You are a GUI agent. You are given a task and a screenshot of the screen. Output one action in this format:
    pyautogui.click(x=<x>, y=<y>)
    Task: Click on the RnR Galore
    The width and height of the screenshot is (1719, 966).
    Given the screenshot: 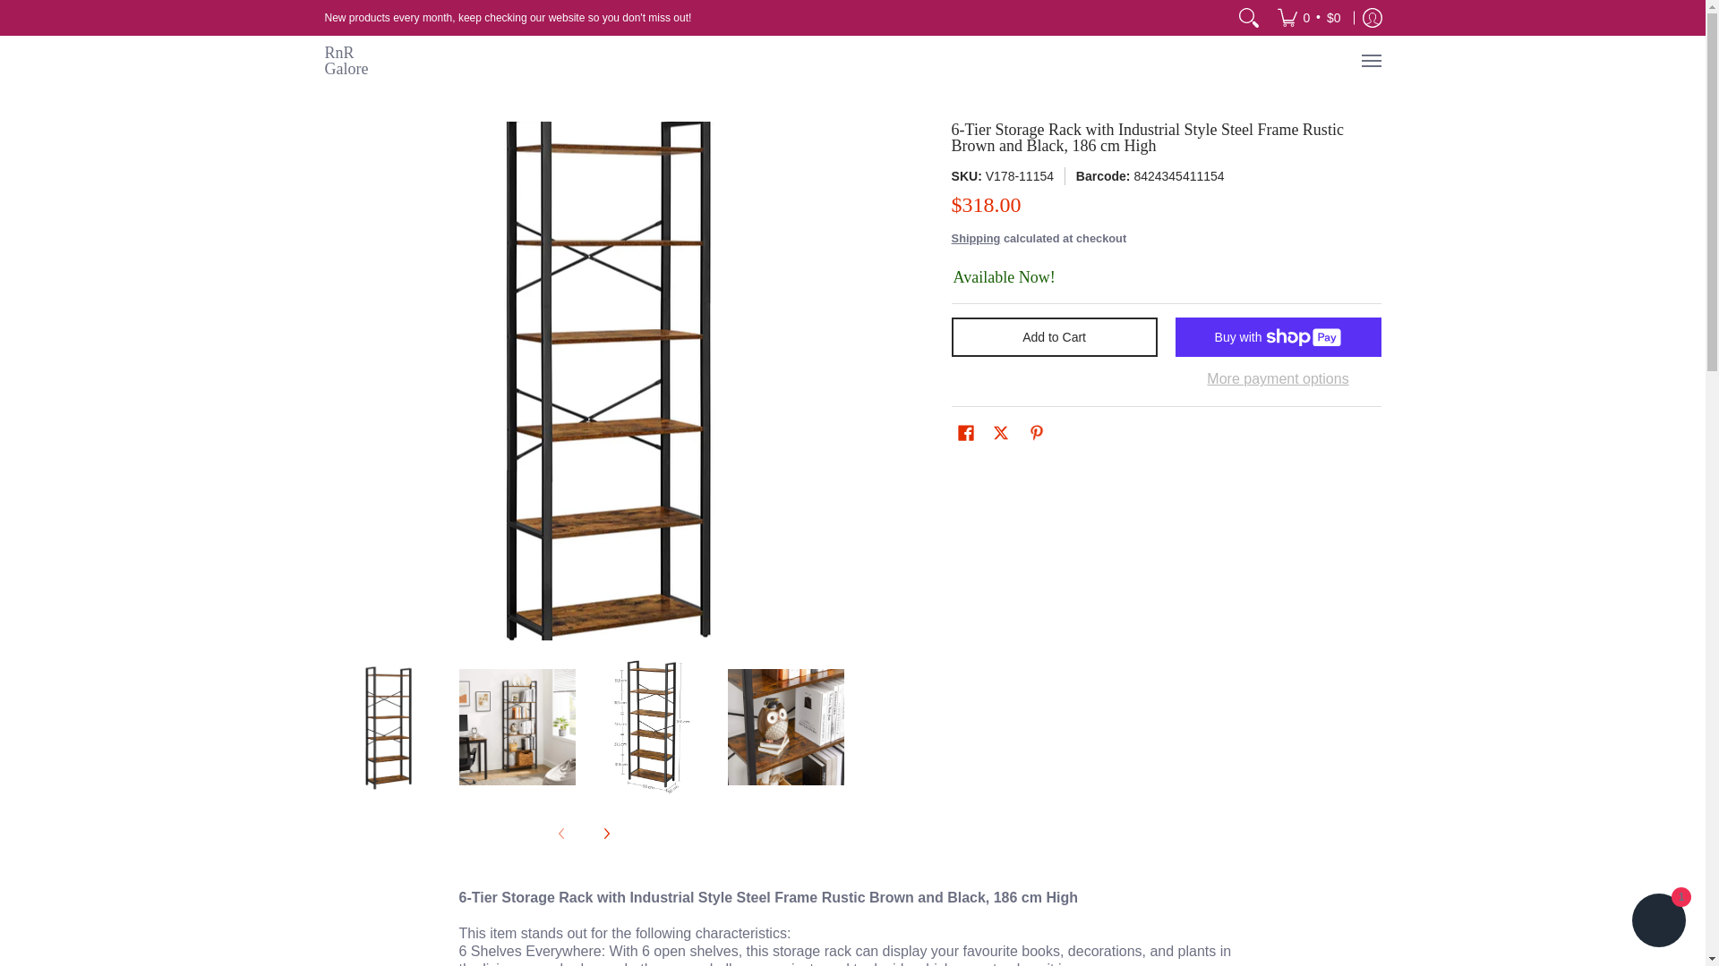 What is the action you would take?
    pyautogui.click(x=360, y=61)
    